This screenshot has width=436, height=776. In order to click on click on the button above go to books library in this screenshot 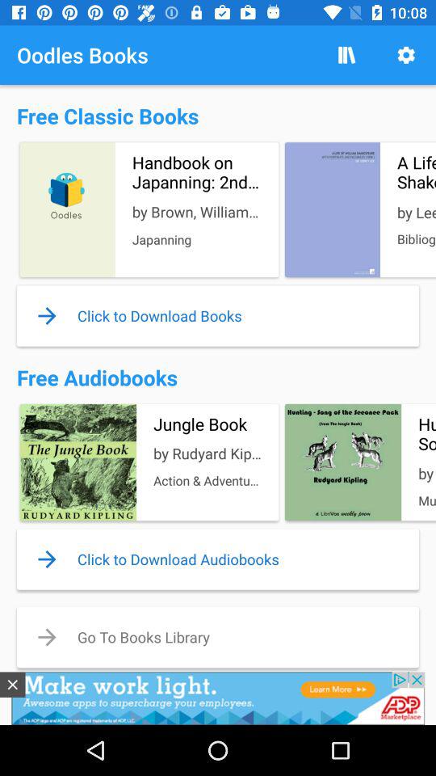, I will do `click(218, 559)`.